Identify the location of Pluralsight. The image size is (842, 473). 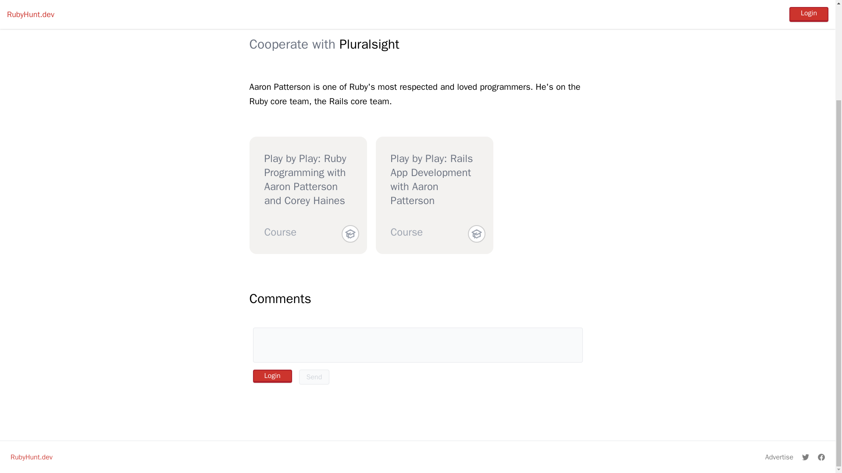
(369, 44).